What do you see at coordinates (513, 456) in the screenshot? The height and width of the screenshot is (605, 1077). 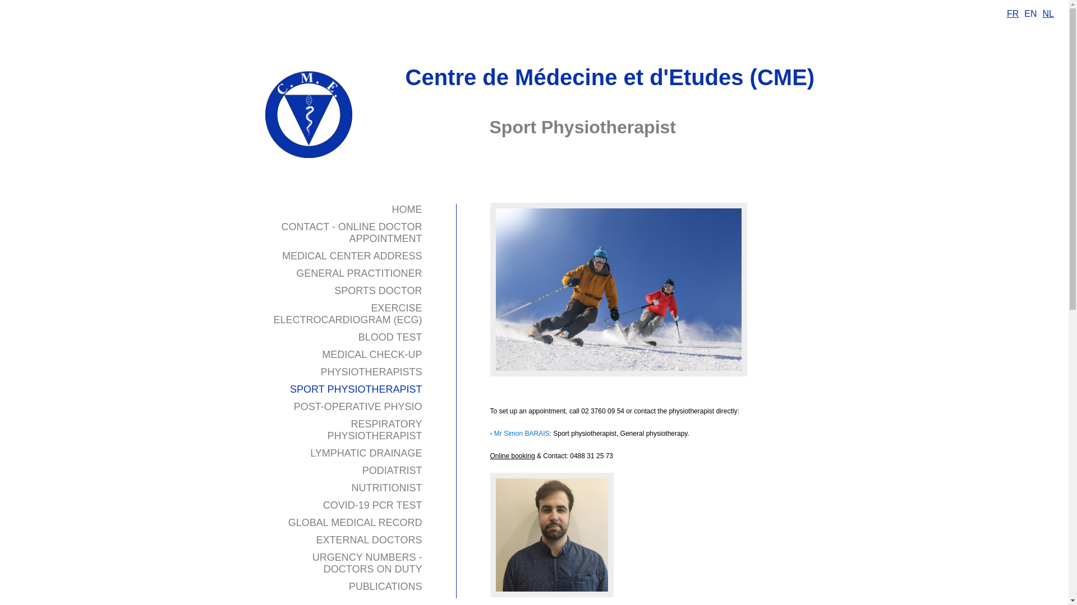 I see `Online booking` at bounding box center [513, 456].